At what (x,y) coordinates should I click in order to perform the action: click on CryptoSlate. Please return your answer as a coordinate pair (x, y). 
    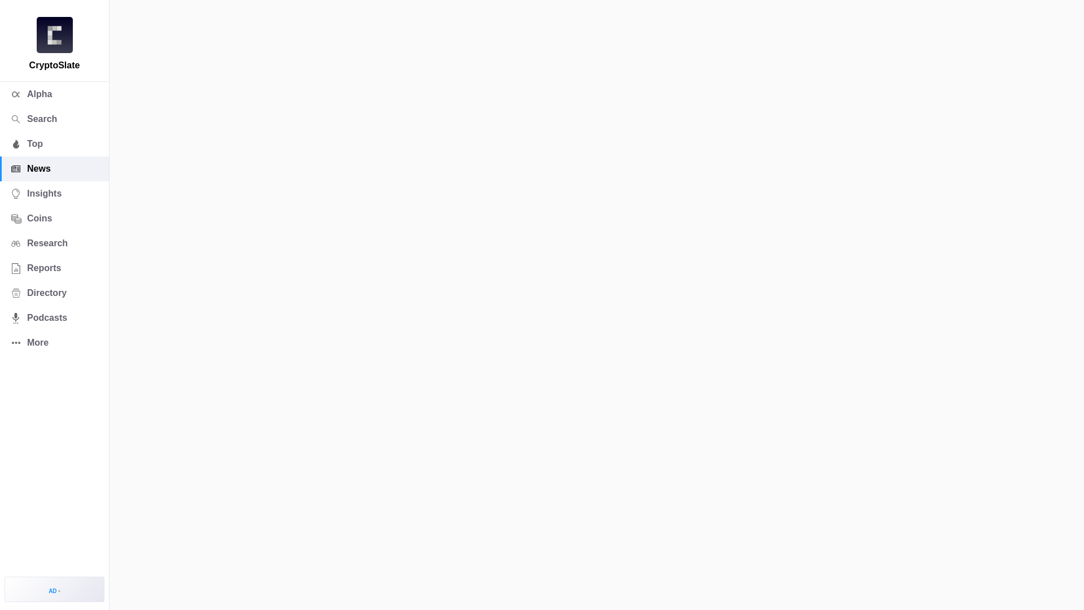
    Looking at the image, I should click on (54, 35).